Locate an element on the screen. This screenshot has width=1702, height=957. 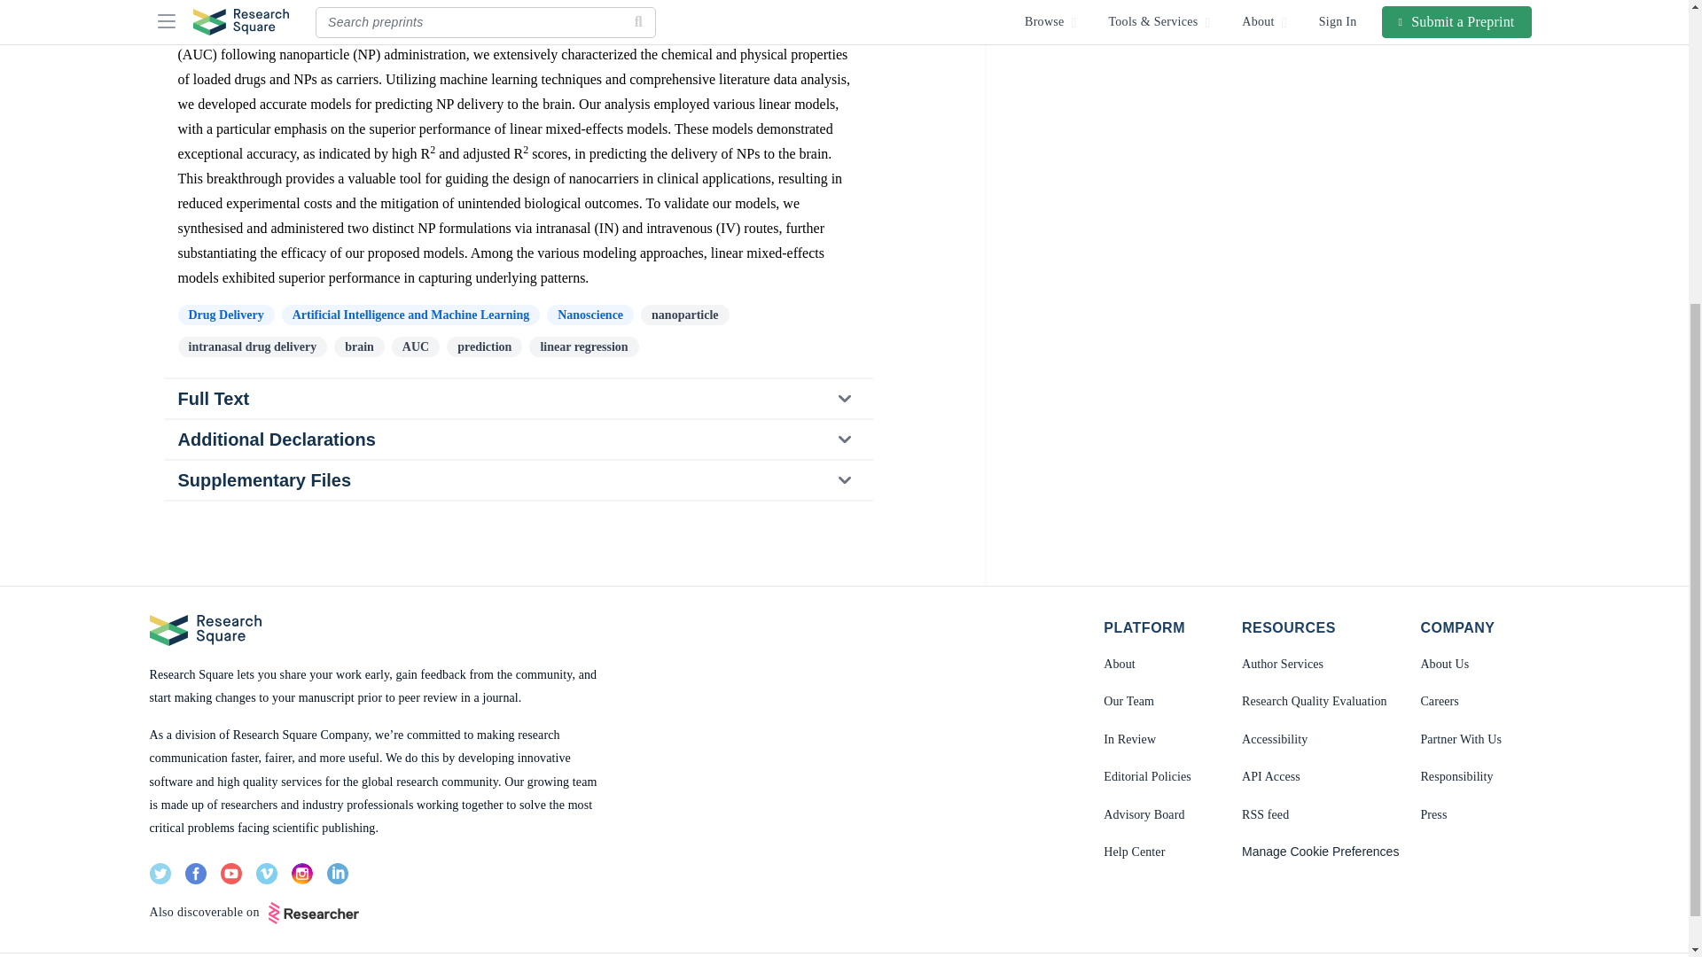
Additional Declarations is located at coordinates (517, 440).